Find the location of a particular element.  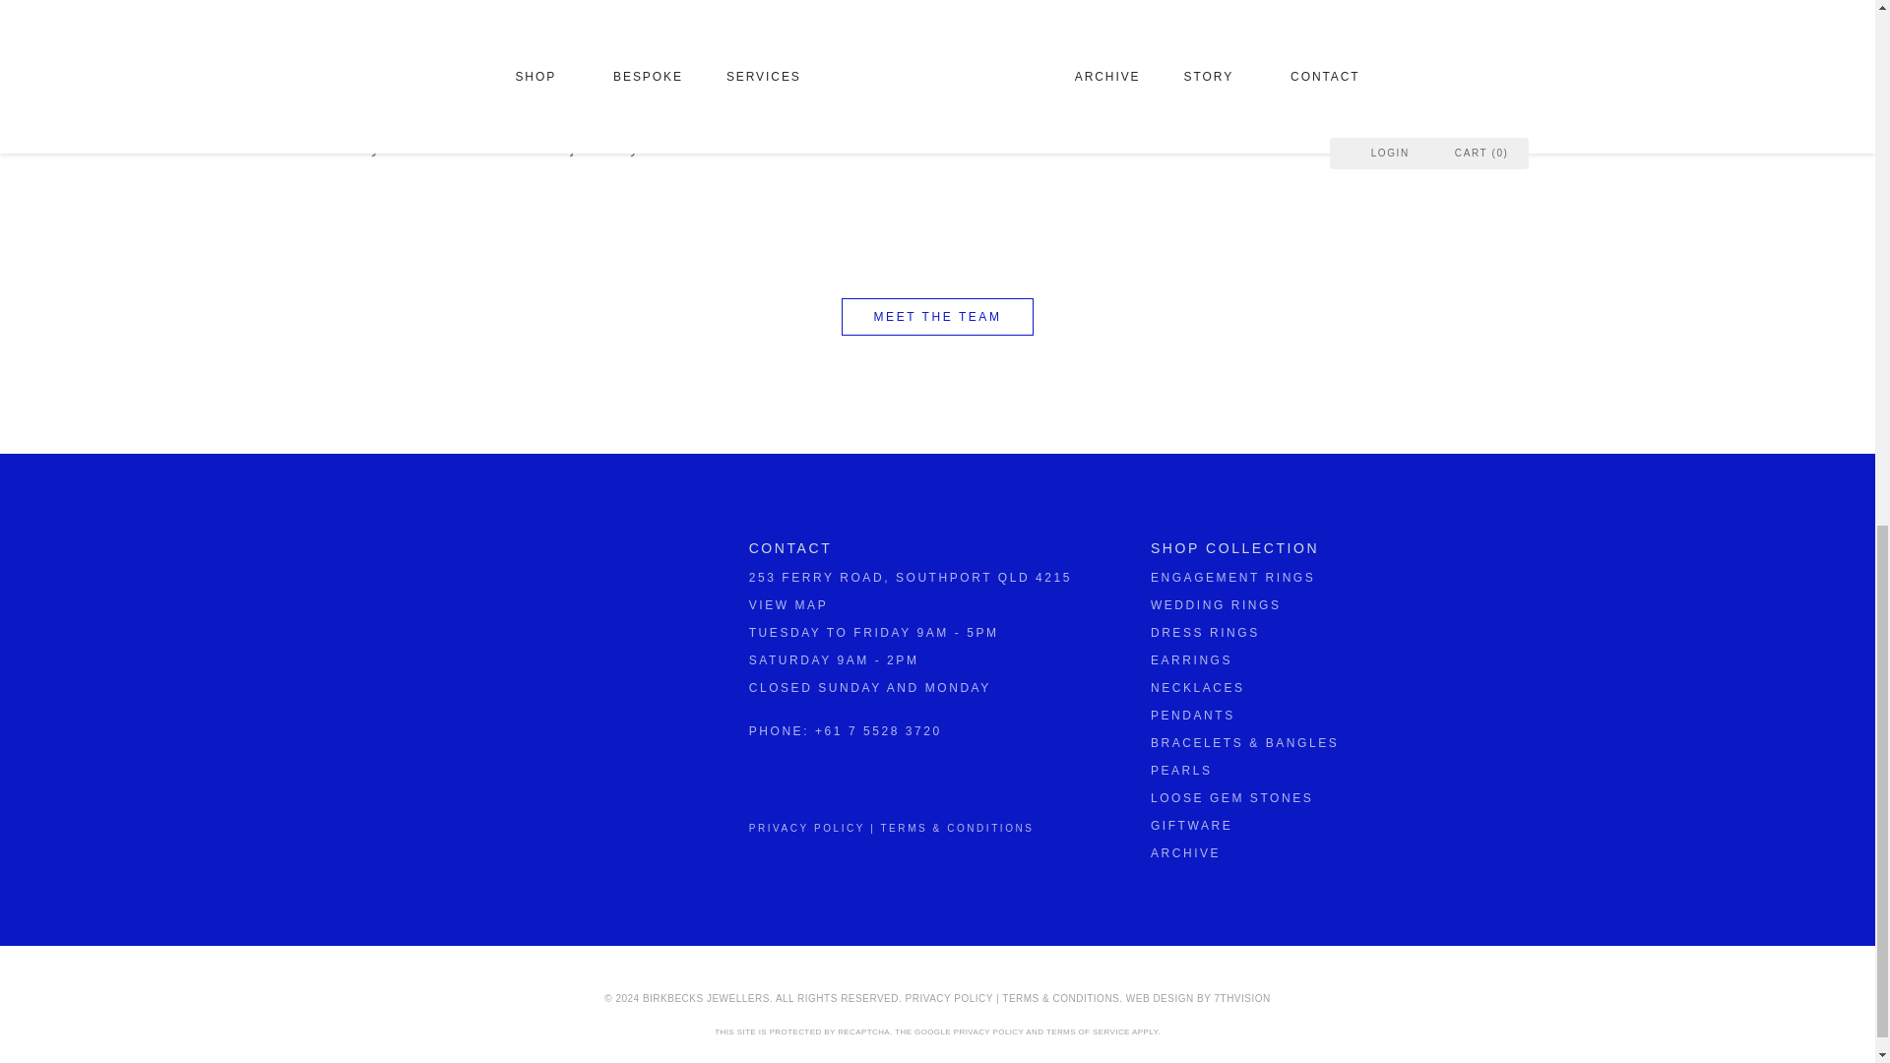

NECKLACES is located at coordinates (1198, 688).